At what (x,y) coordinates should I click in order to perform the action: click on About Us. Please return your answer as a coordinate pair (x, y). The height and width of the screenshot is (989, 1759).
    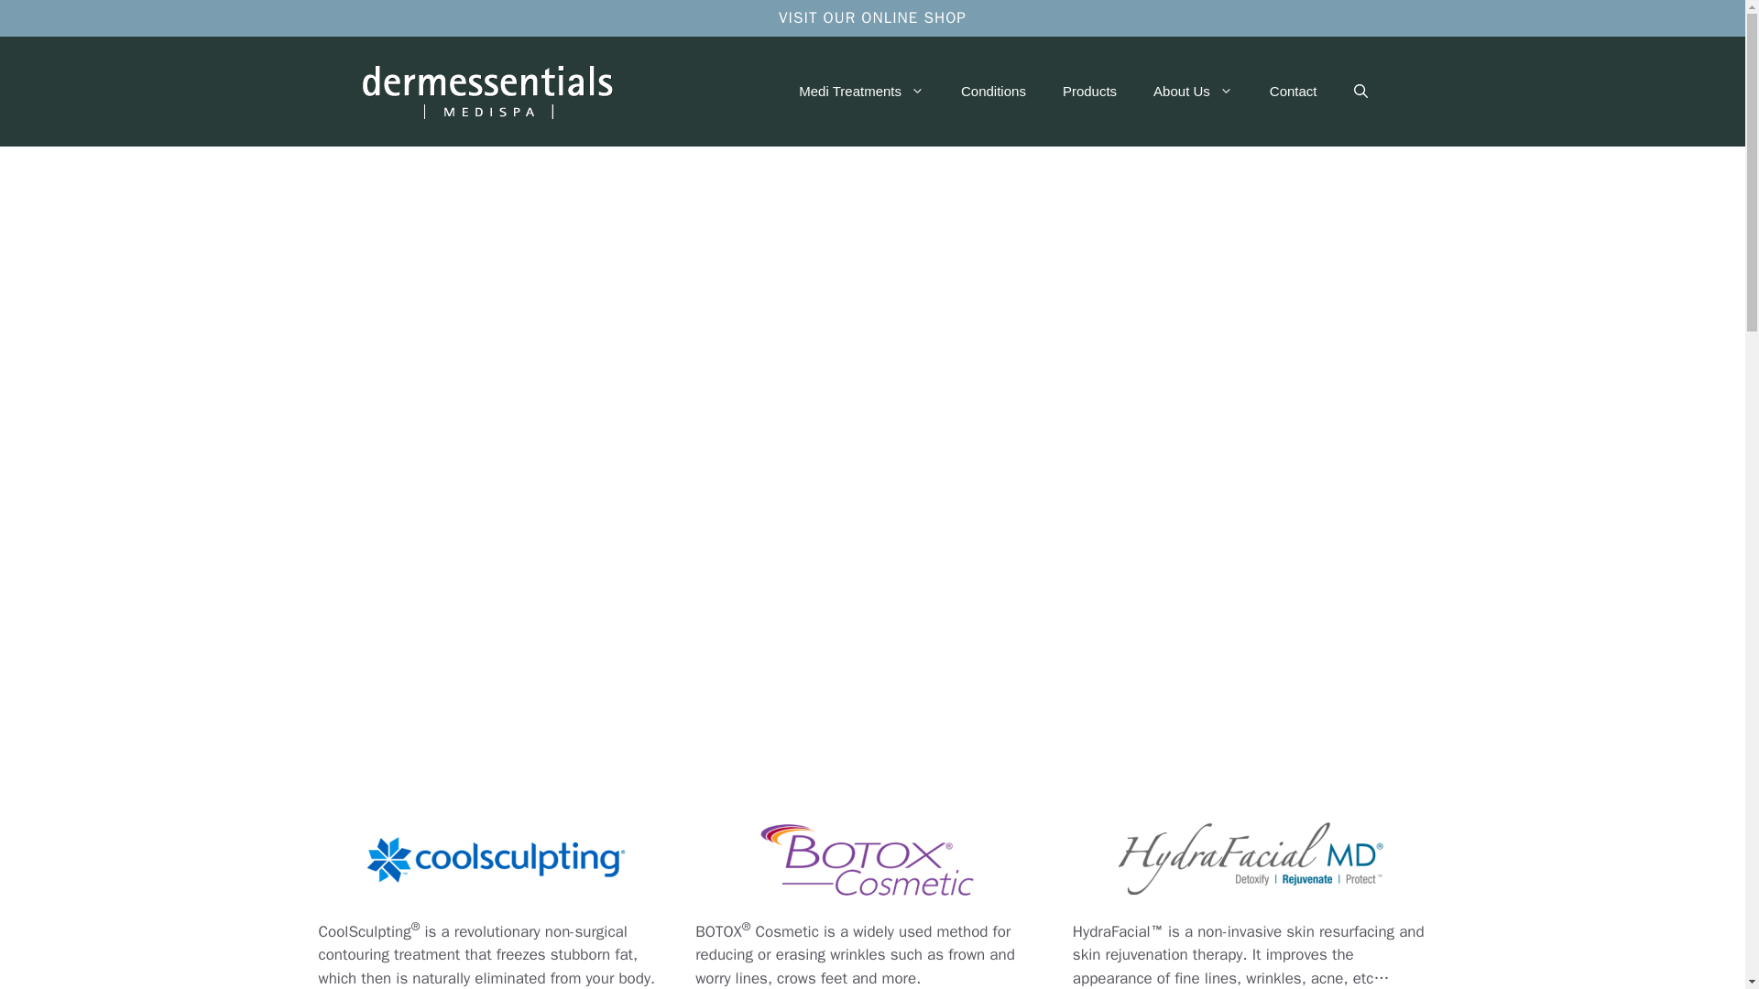
    Looking at the image, I should click on (1193, 92).